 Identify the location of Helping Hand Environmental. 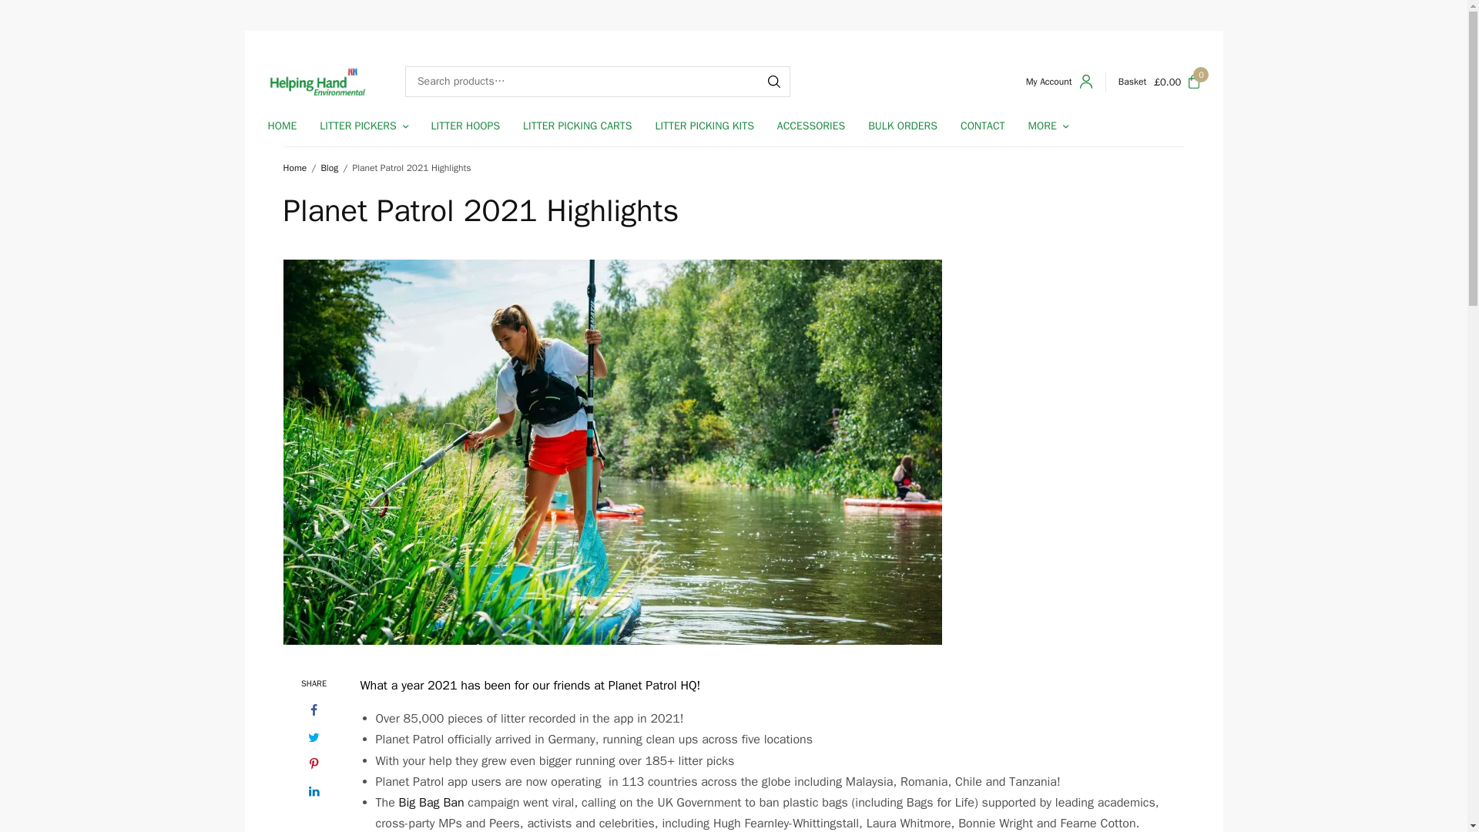
(317, 82).